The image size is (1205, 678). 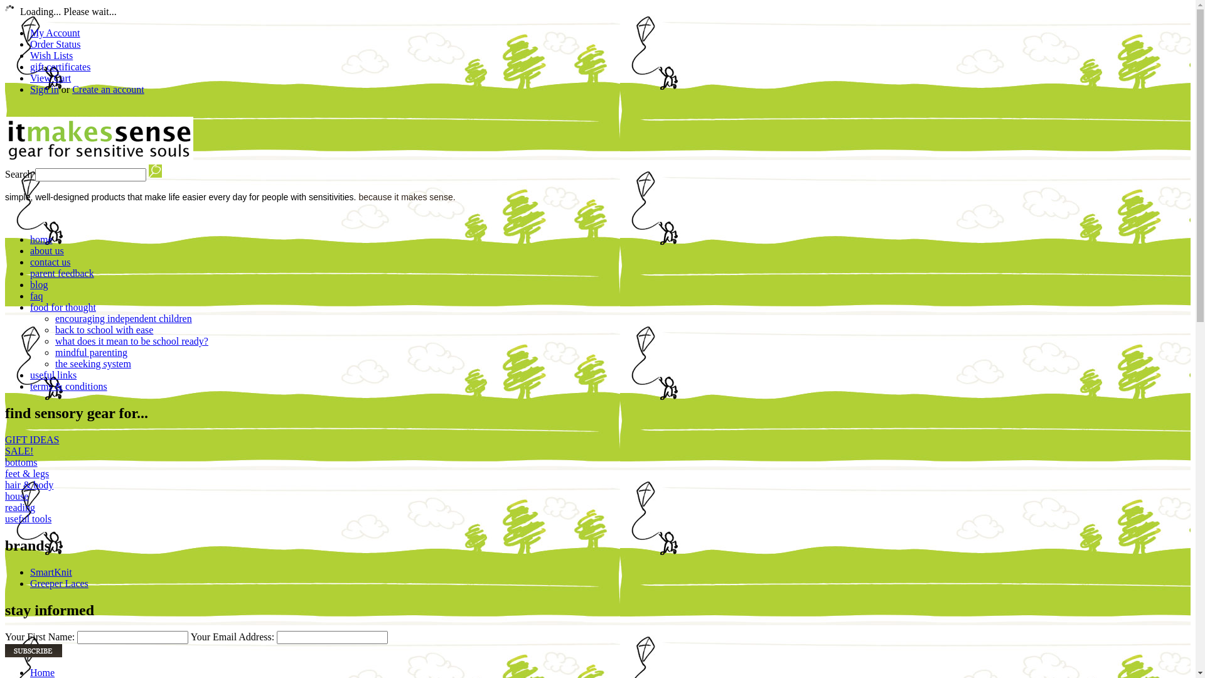 What do you see at coordinates (55, 463) in the screenshot?
I see `bottoms` at bounding box center [55, 463].